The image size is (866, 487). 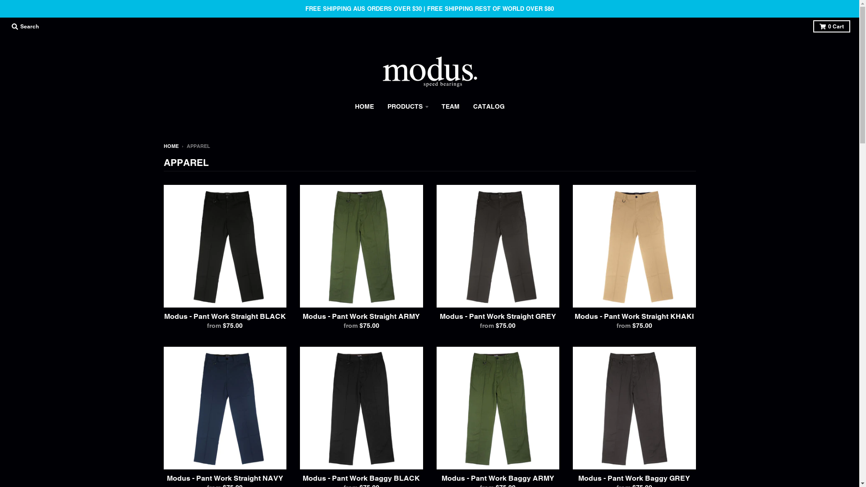 I want to click on TEAM, so click(x=451, y=106).